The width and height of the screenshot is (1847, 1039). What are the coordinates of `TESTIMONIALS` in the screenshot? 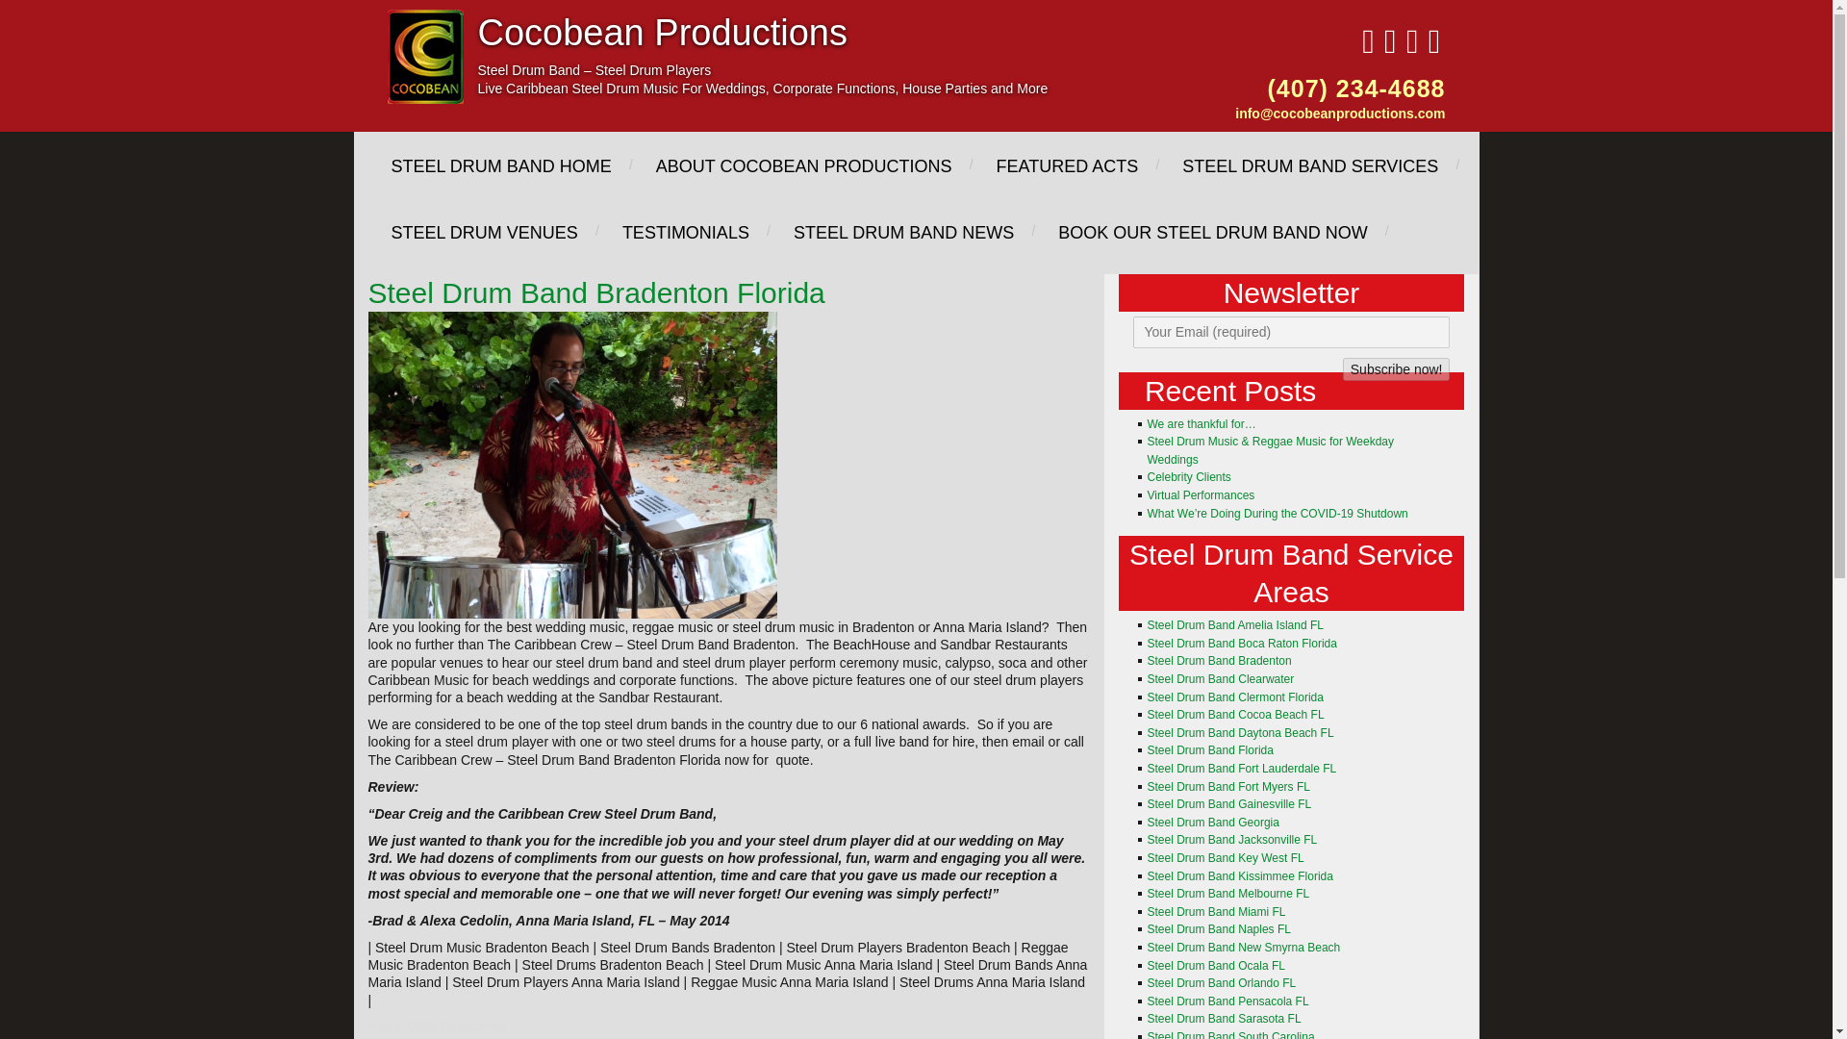 It's located at (684, 231).